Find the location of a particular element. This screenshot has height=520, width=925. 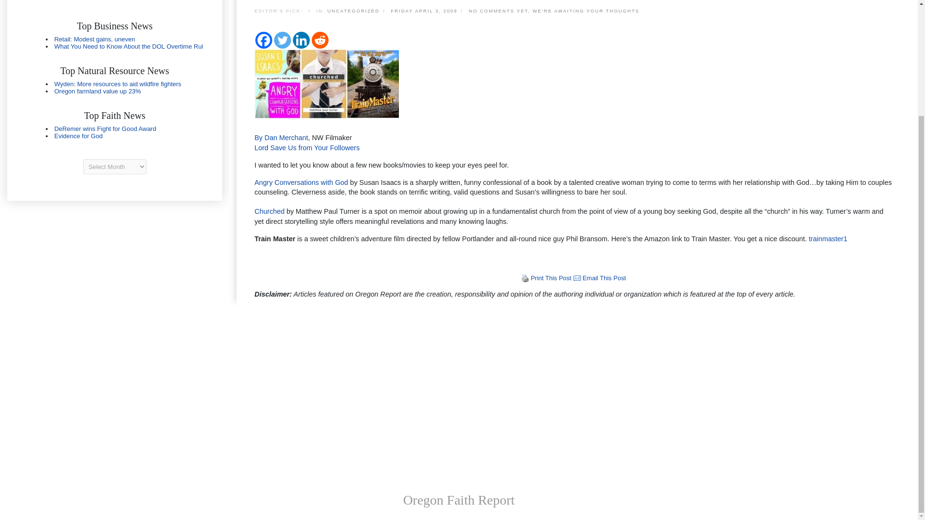

NO COMMENTS YET, WE'RE AWAITING YOUR THOUGHTS is located at coordinates (555, 12).